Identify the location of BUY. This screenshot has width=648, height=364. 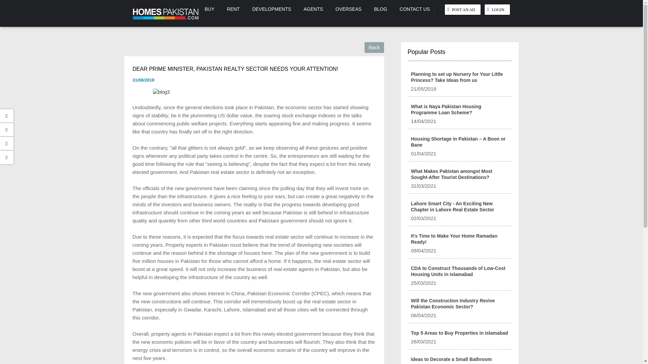
(209, 9).